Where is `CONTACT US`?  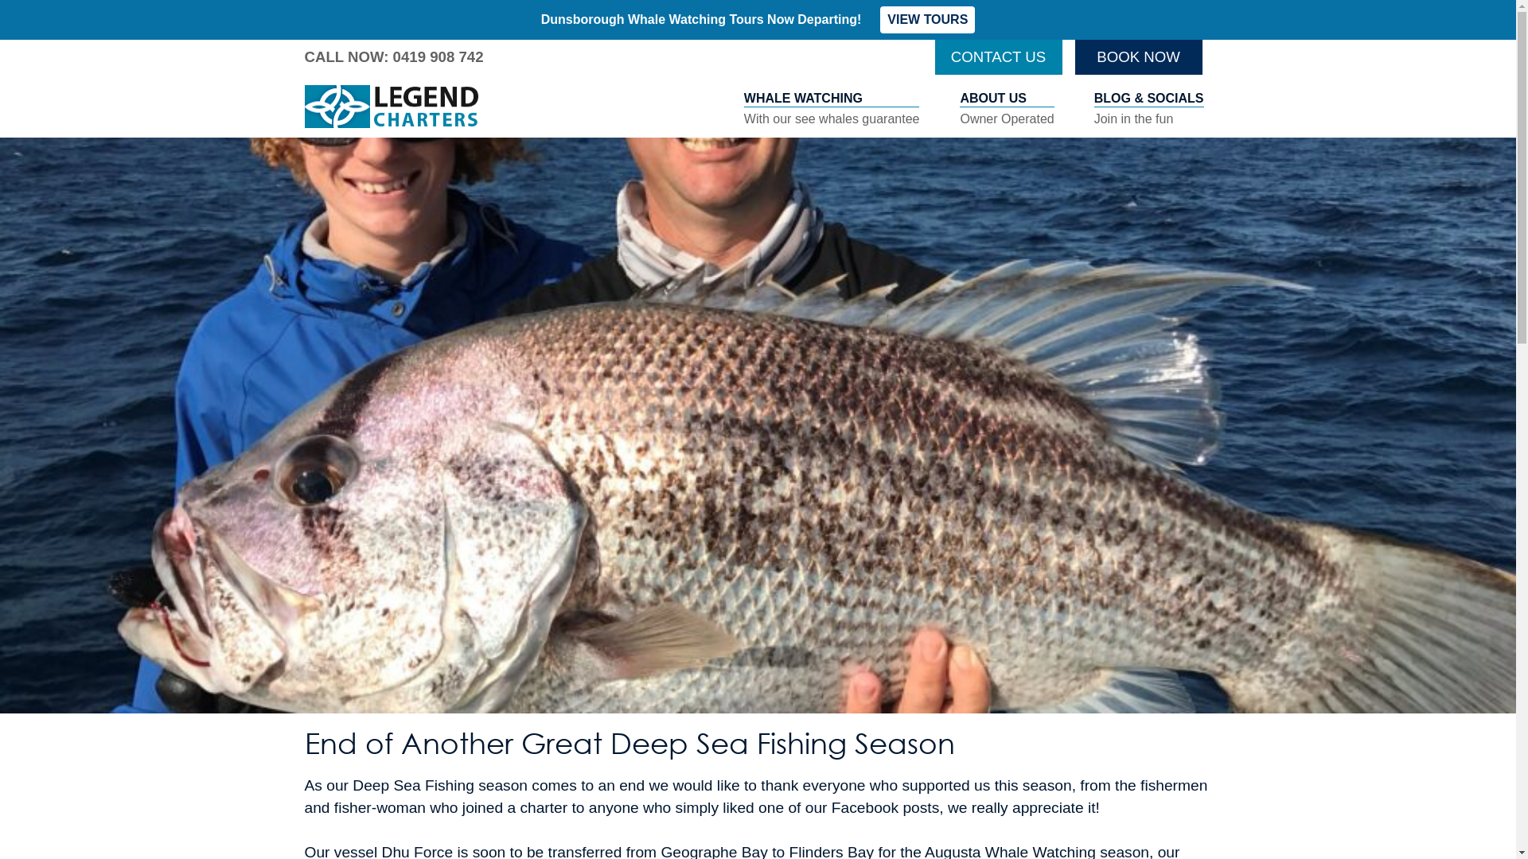
CONTACT US is located at coordinates (998, 57).